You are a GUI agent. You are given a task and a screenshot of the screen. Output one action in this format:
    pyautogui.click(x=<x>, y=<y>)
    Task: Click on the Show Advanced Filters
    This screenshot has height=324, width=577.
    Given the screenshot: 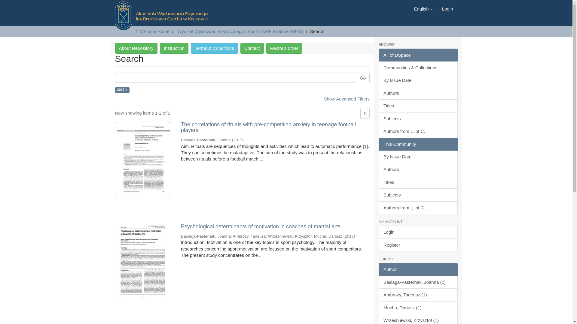 What is the action you would take?
    pyautogui.click(x=347, y=99)
    